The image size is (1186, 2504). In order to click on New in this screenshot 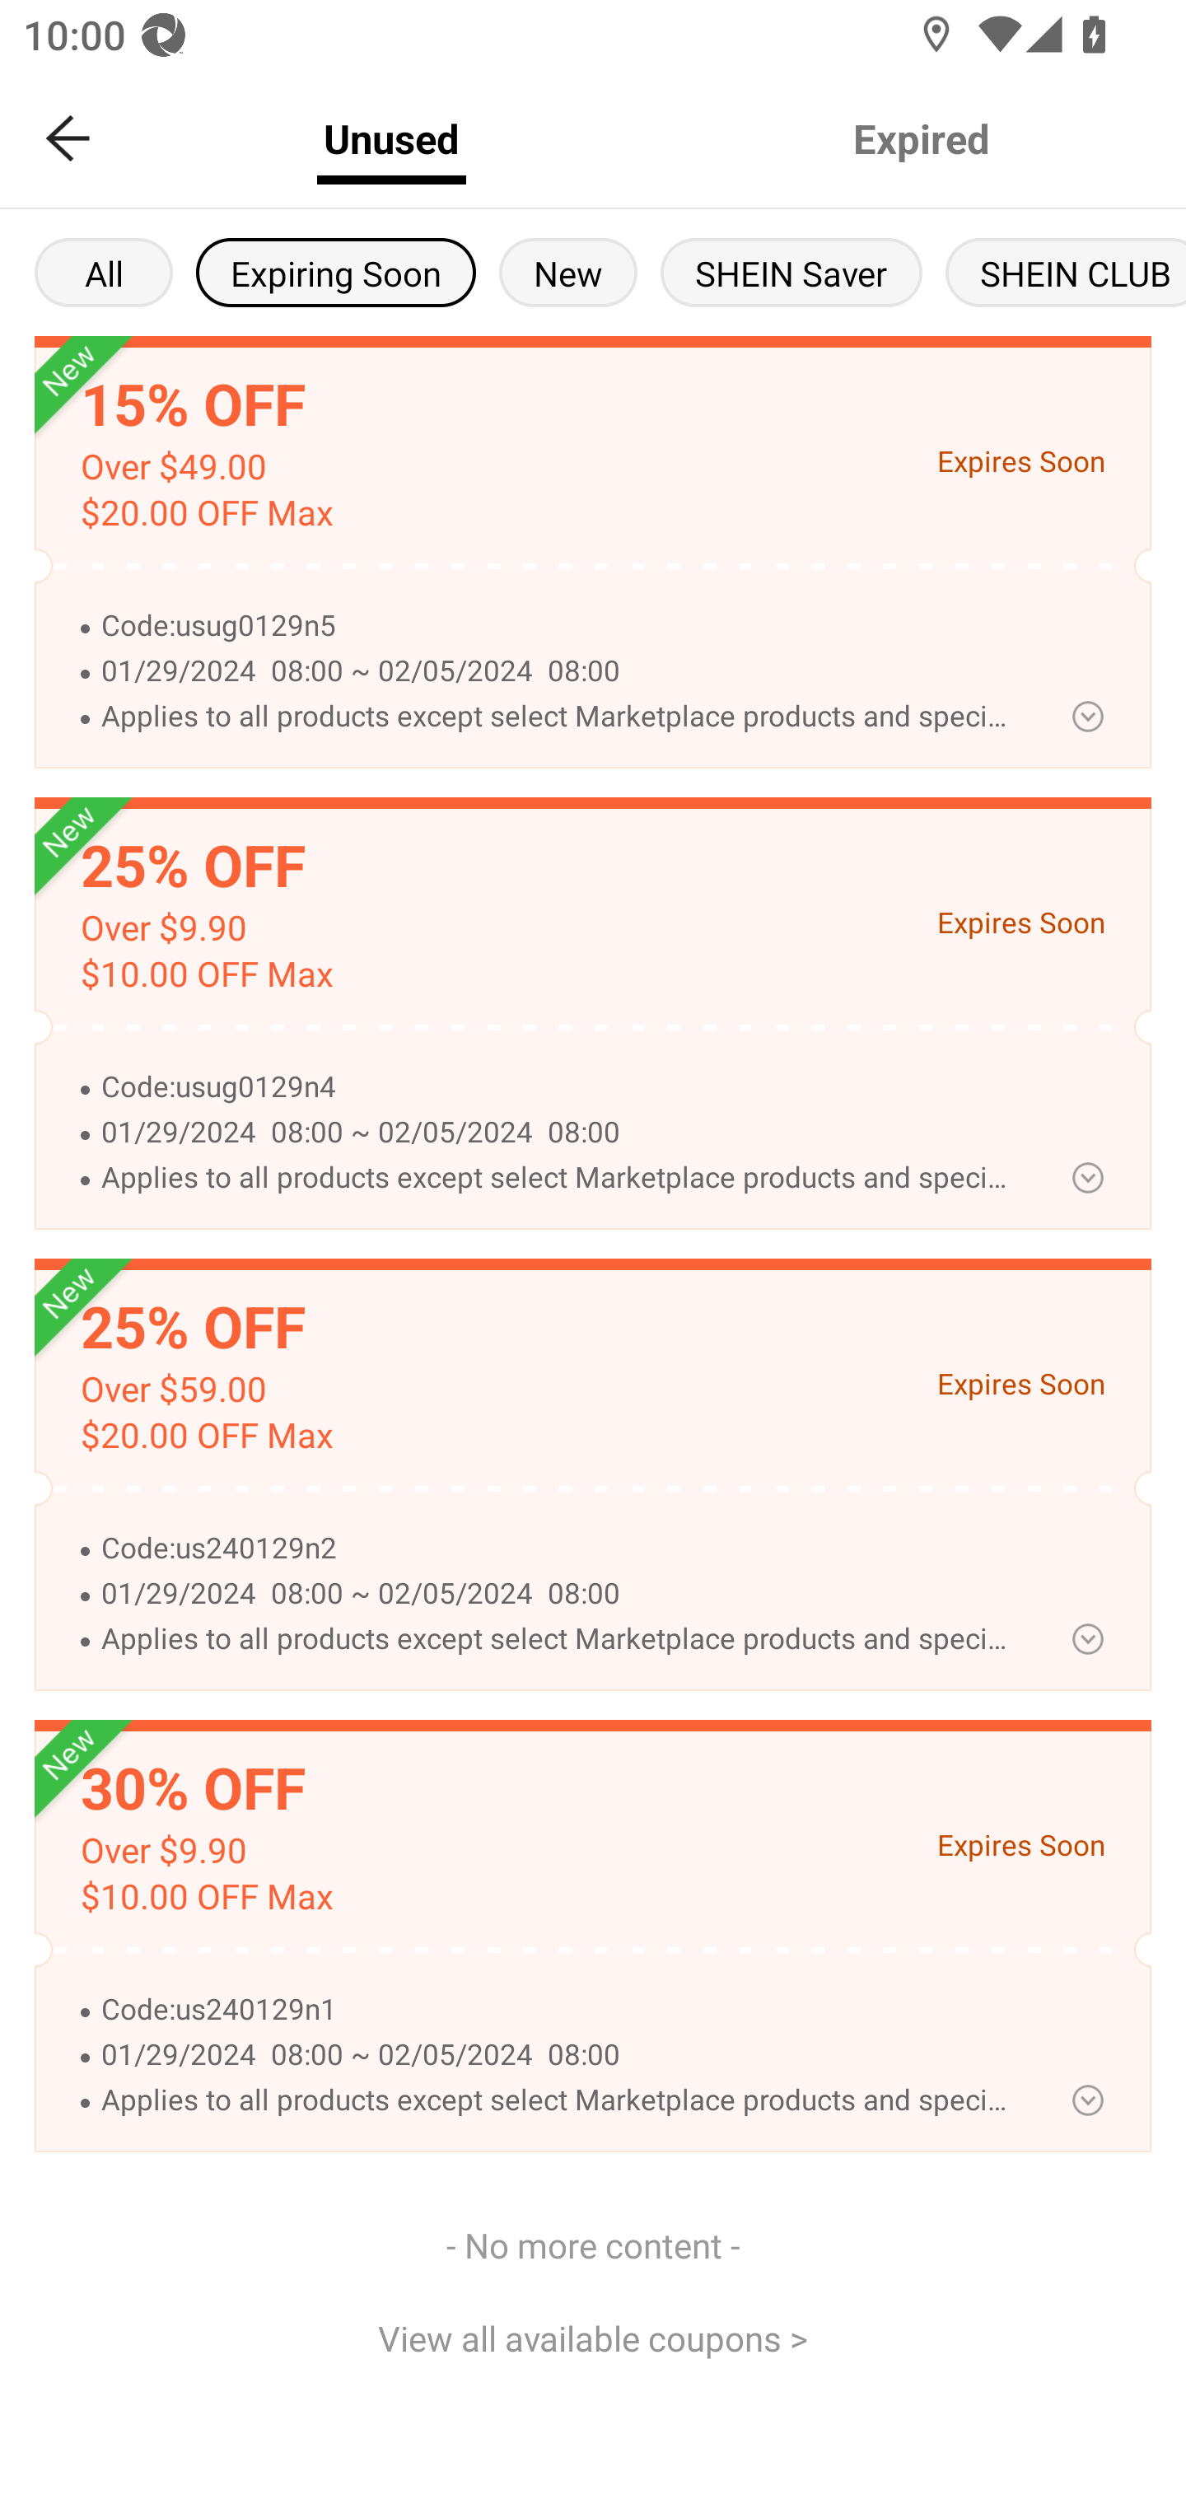, I will do `click(568, 272)`.